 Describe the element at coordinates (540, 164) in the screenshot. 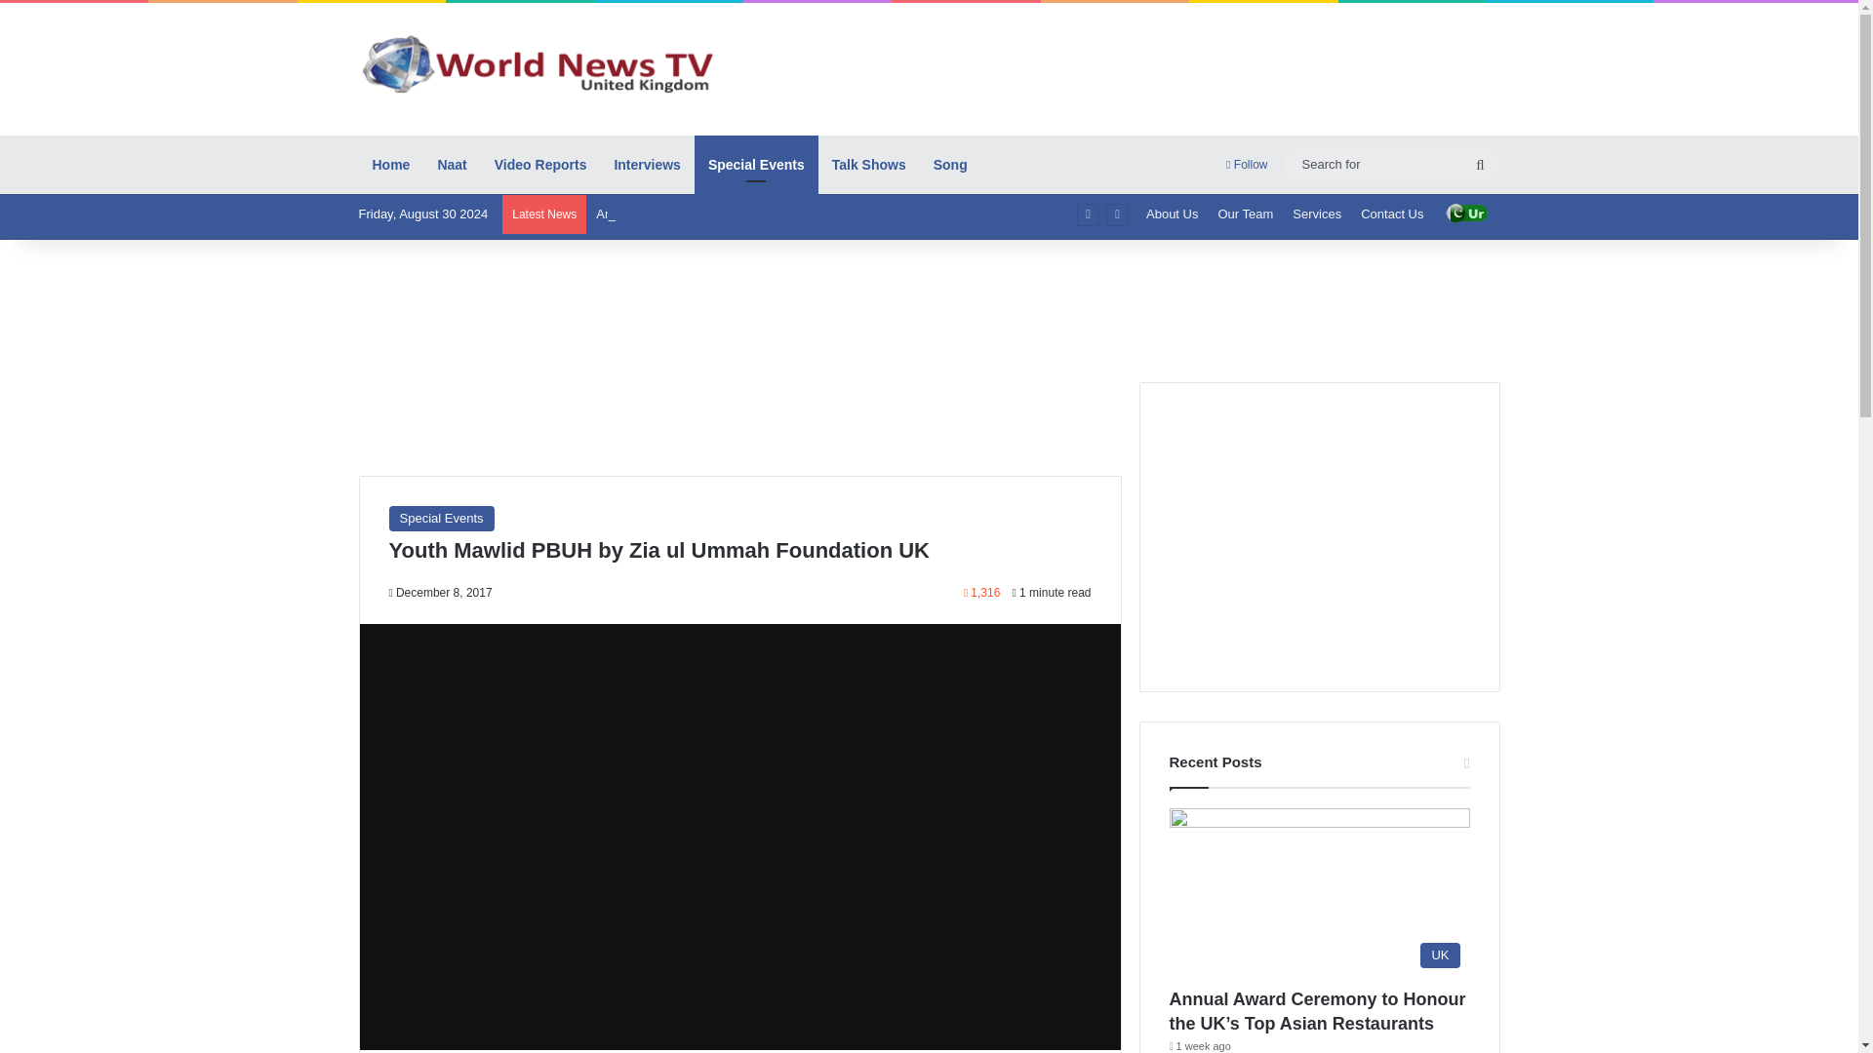

I see `Video Reports` at that location.